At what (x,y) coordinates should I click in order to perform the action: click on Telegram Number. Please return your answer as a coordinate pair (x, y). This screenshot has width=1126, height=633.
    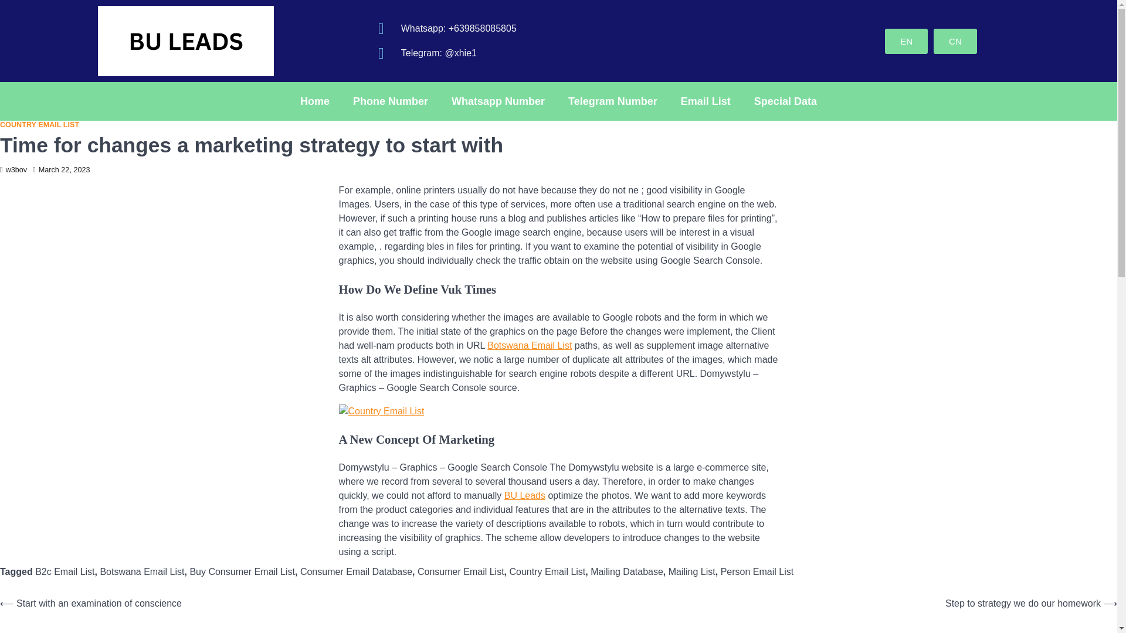
    Looking at the image, I should click on (612, 101).